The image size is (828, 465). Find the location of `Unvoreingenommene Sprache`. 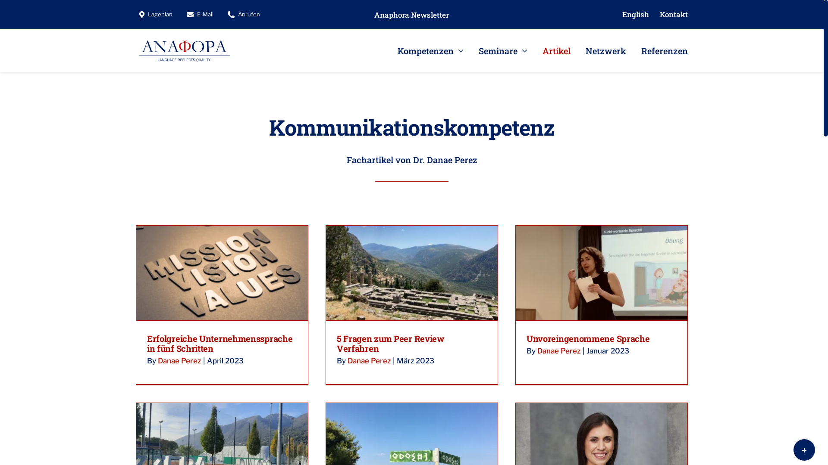

Unvoreingenommene Sprache is located at coordinates (588, 338).